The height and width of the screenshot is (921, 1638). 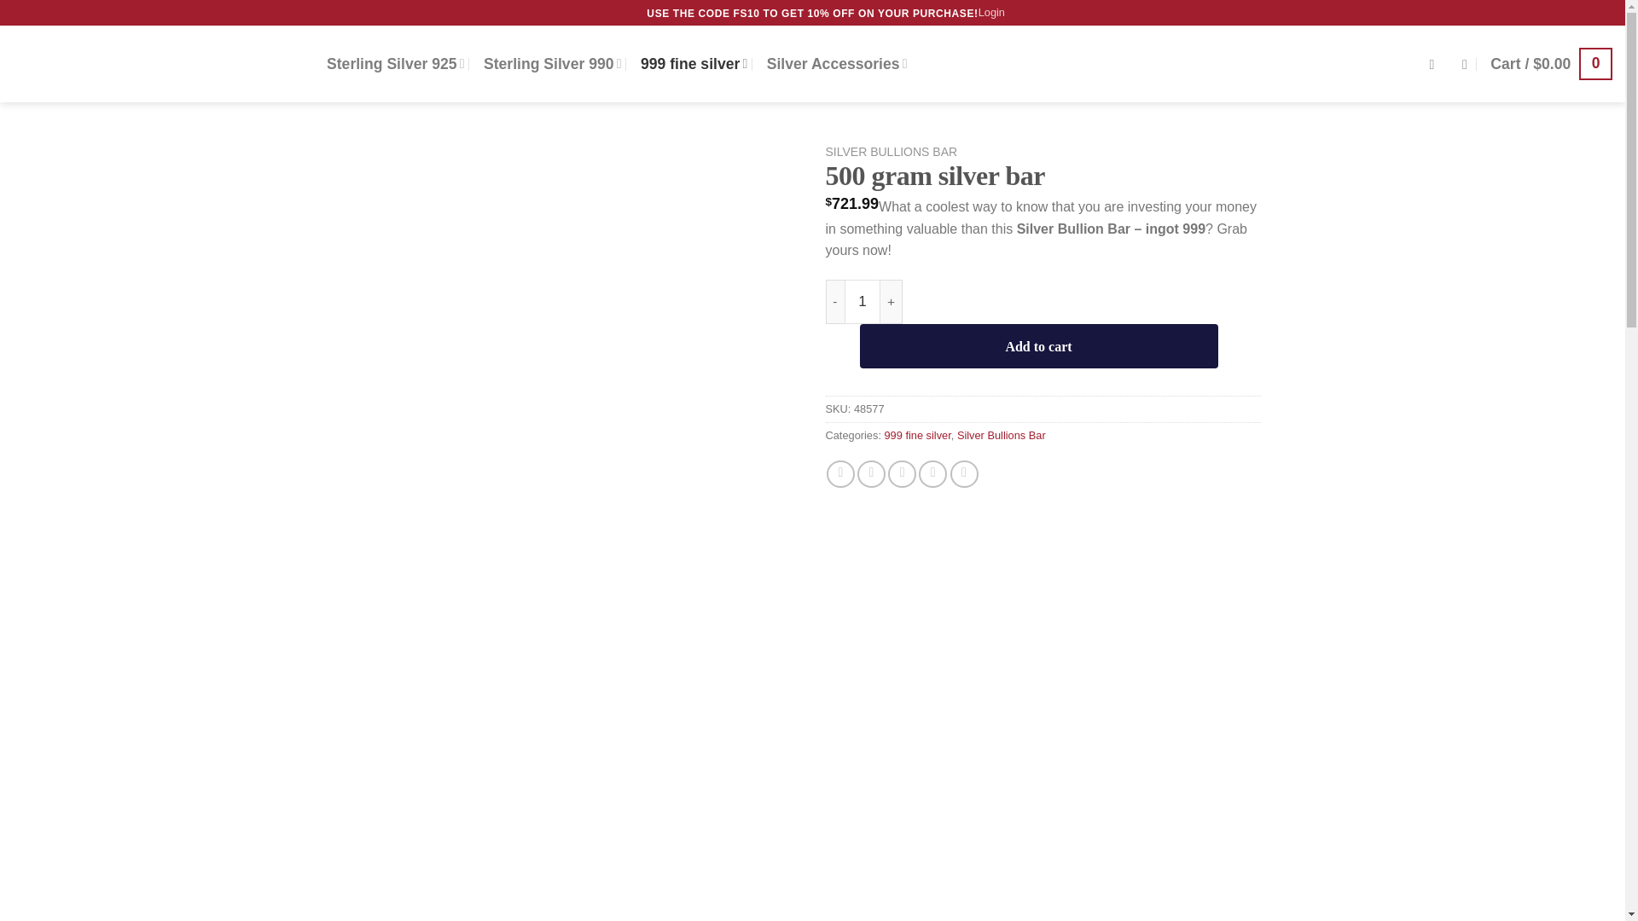 I want to click on Email to a Friend, so click(x=901, y=474).